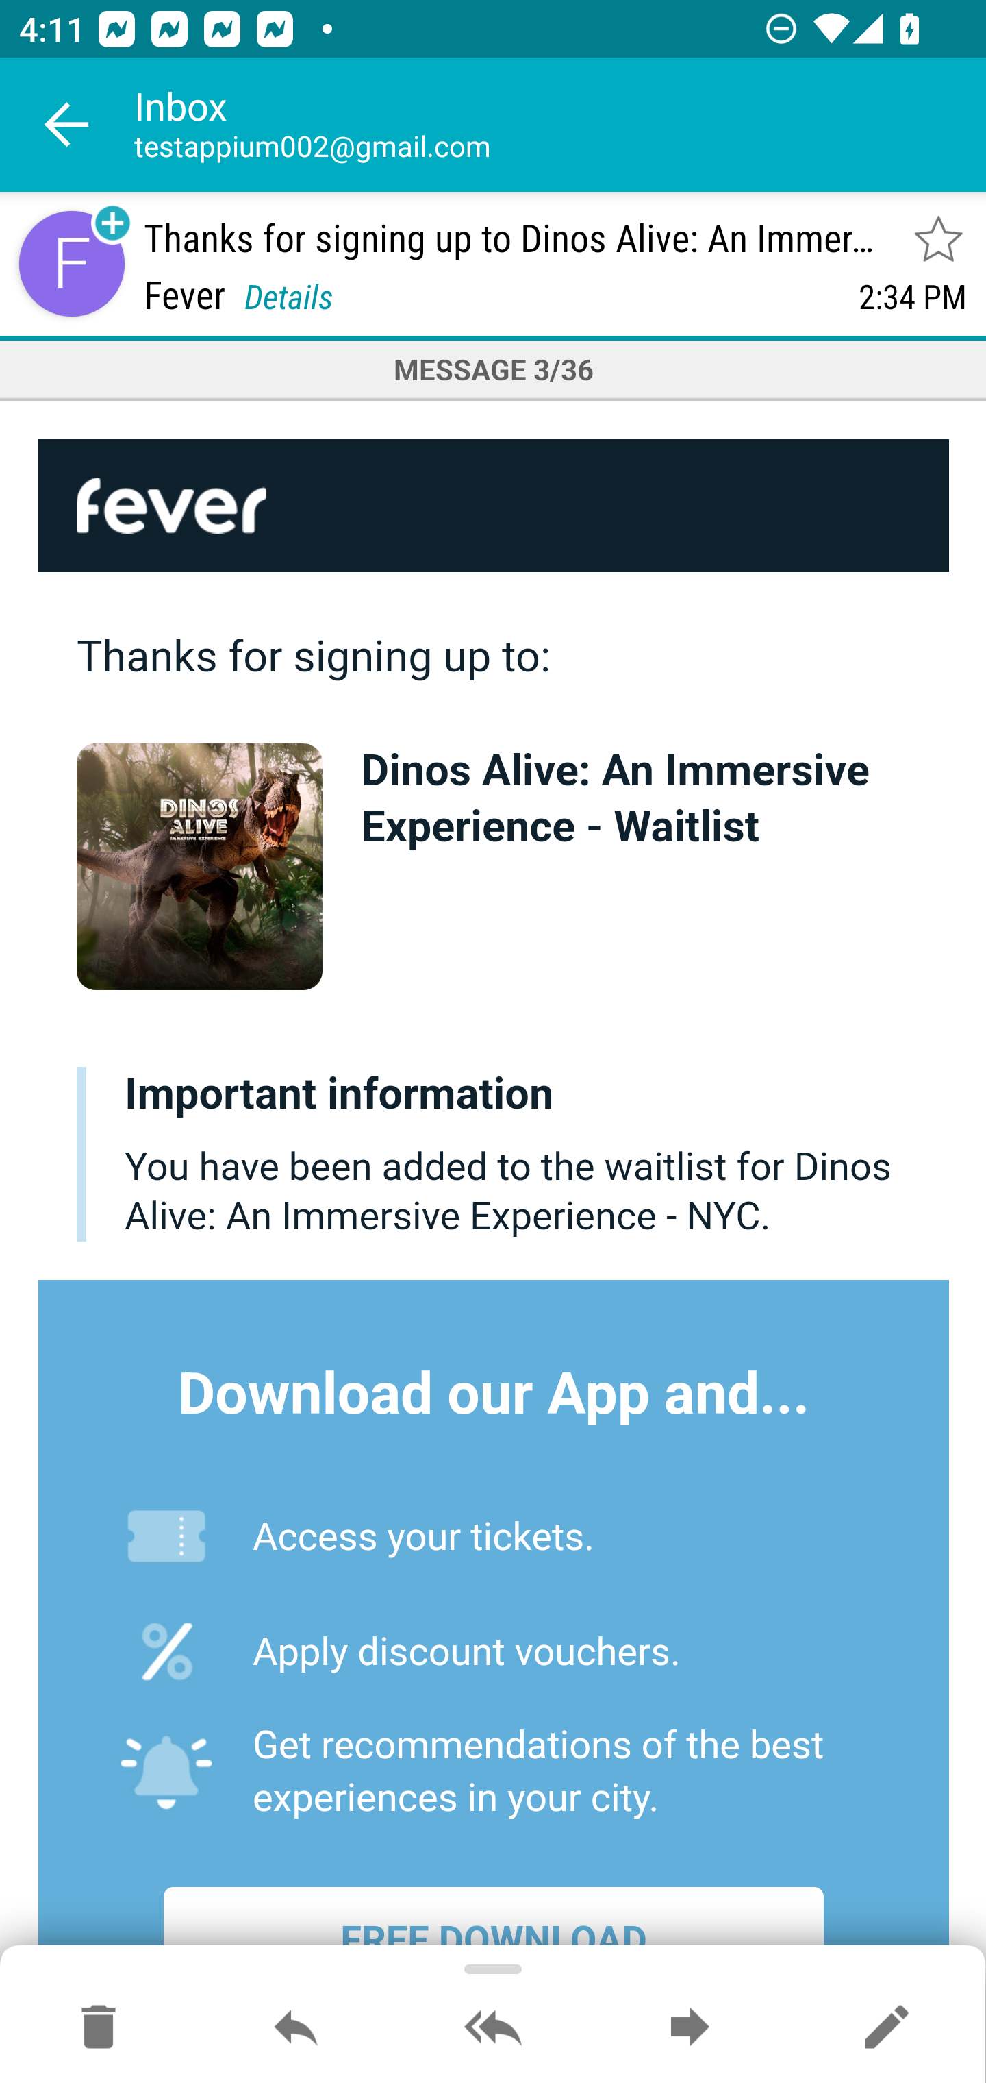 The width and height of the screenshot is (986, 2083). What do you see at coordinates (99, 2028) in the screenshot?
I see `Move to Deleted` at bounding box center [99, 2028].